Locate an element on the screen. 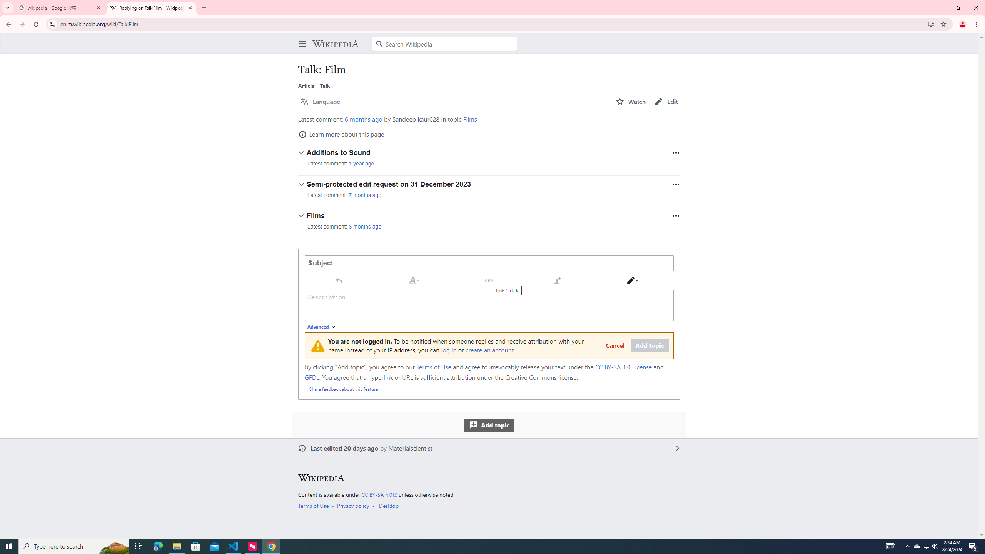  Switch editor is located at coordinates (633, 280).